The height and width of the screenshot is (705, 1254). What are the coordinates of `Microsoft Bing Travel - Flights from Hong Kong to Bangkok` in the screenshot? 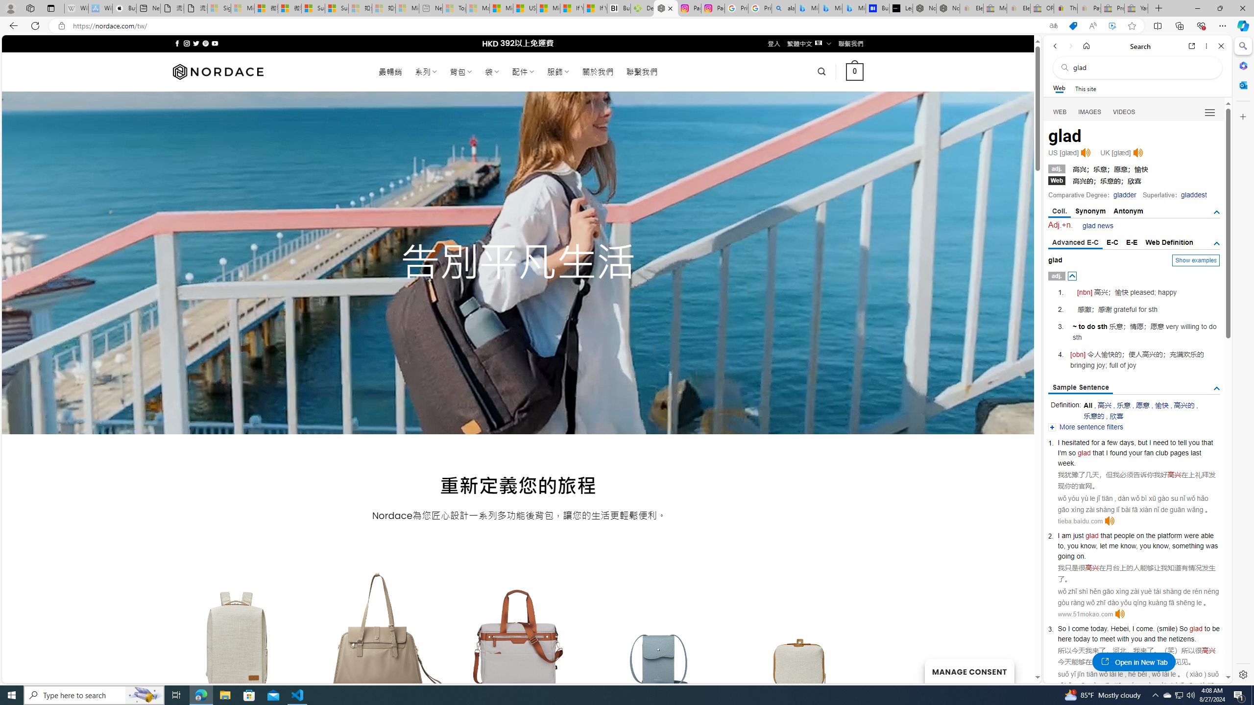 It's located at (807, 8).